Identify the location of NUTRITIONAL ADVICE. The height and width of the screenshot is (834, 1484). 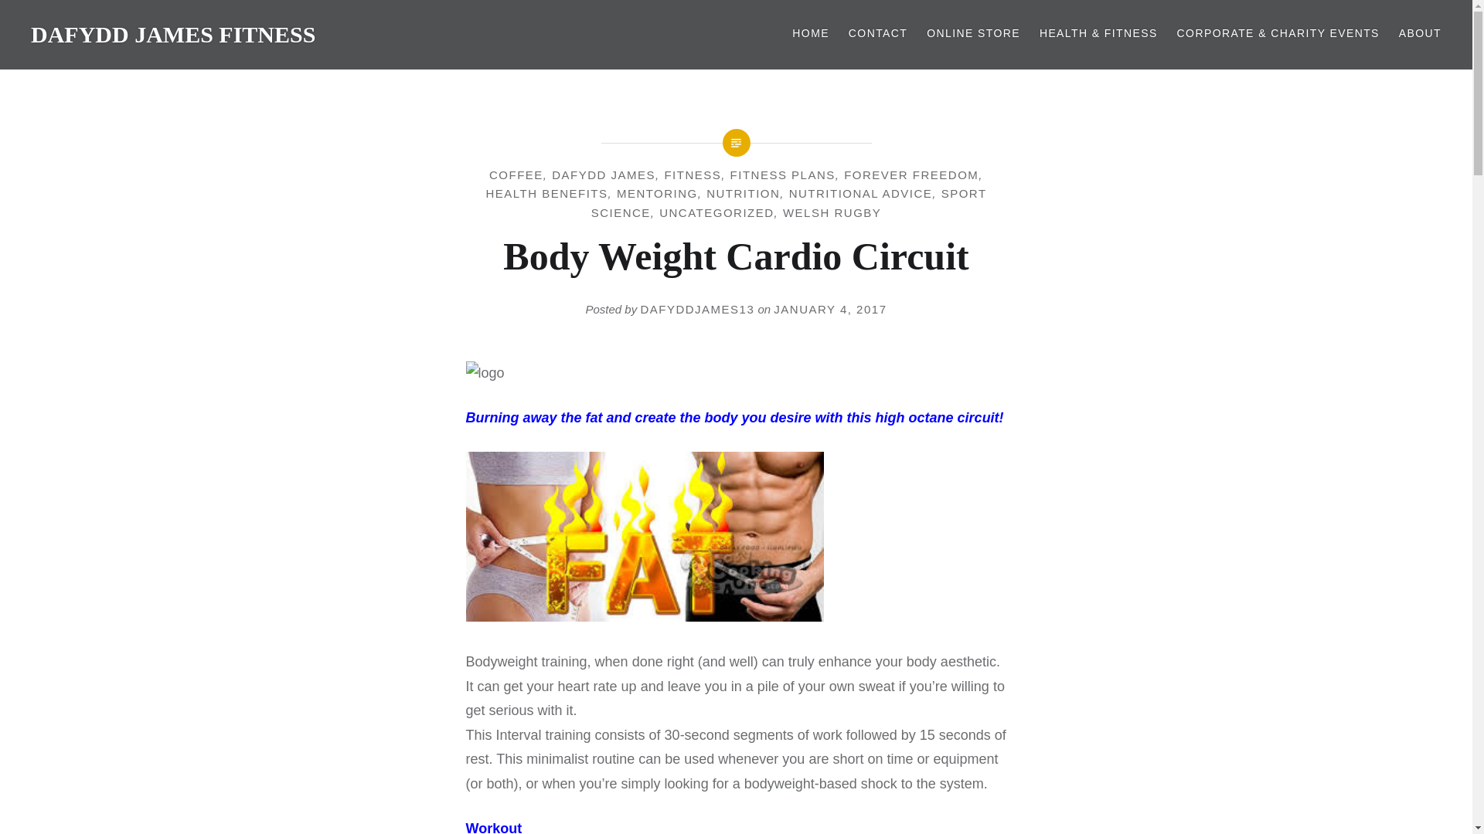
(861, 193).